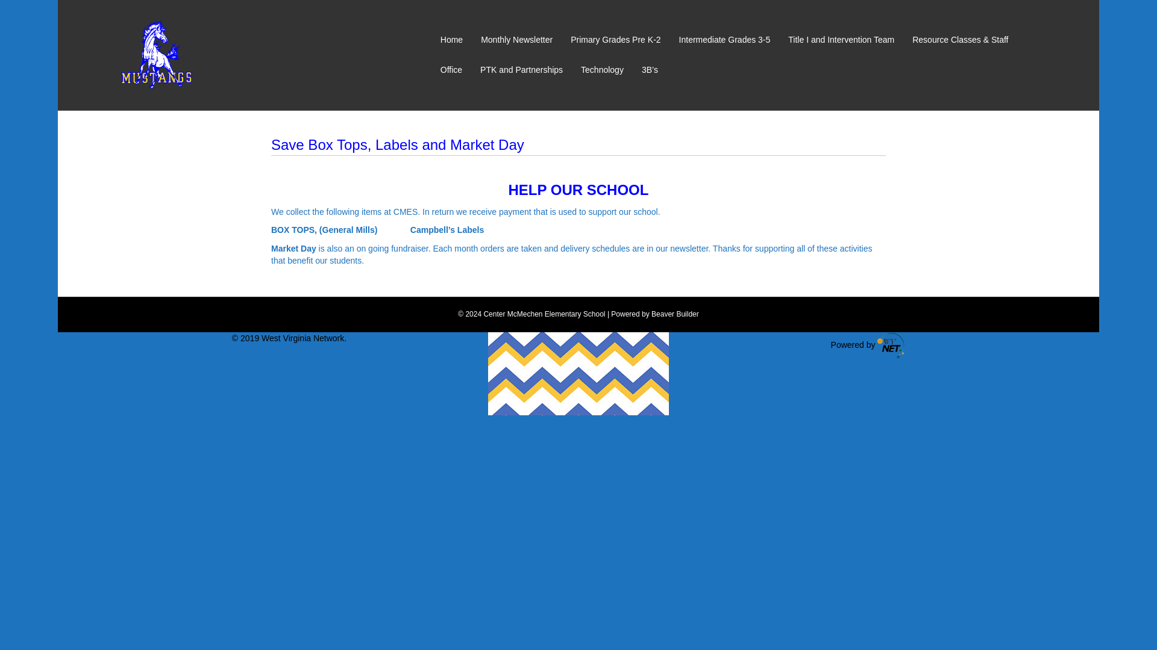 The height and width of the screenshot is (650, 1157). Describe the element at coordinates (724, 40) in the screenshot. I see `Intermediate Grades 3-5` at that location.